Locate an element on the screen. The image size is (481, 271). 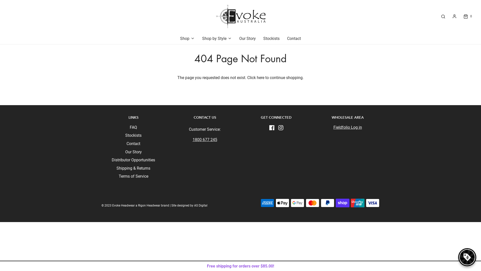
Distributor Opportunities is located at coordinates (133, 161).